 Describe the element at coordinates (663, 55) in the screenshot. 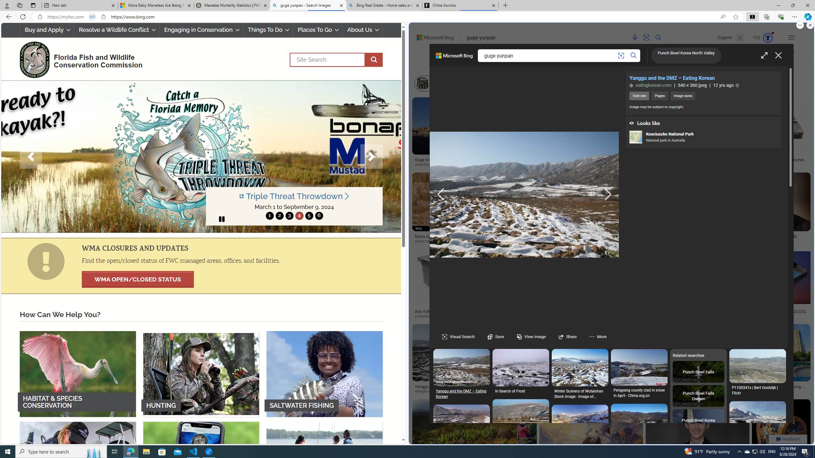

I see `NEWS` at that location.